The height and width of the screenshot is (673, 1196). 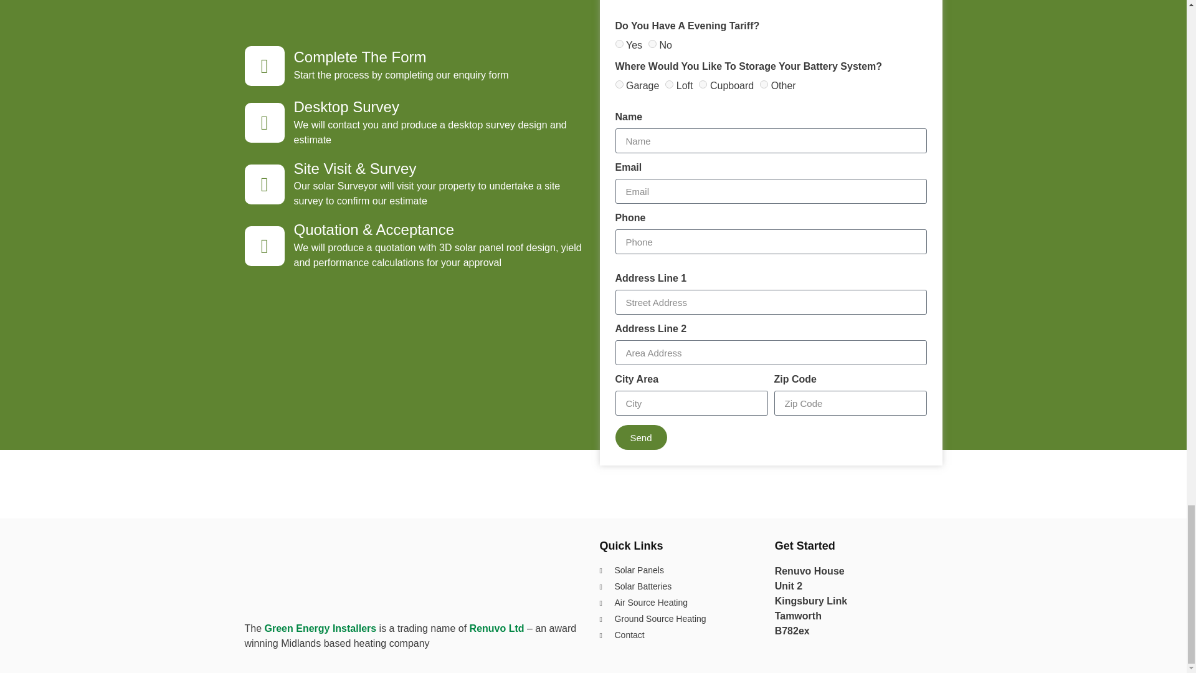 What do you see at coordinates (669, 84) in the screenshot?
I see `Loft` at bounding box center [669, 84].